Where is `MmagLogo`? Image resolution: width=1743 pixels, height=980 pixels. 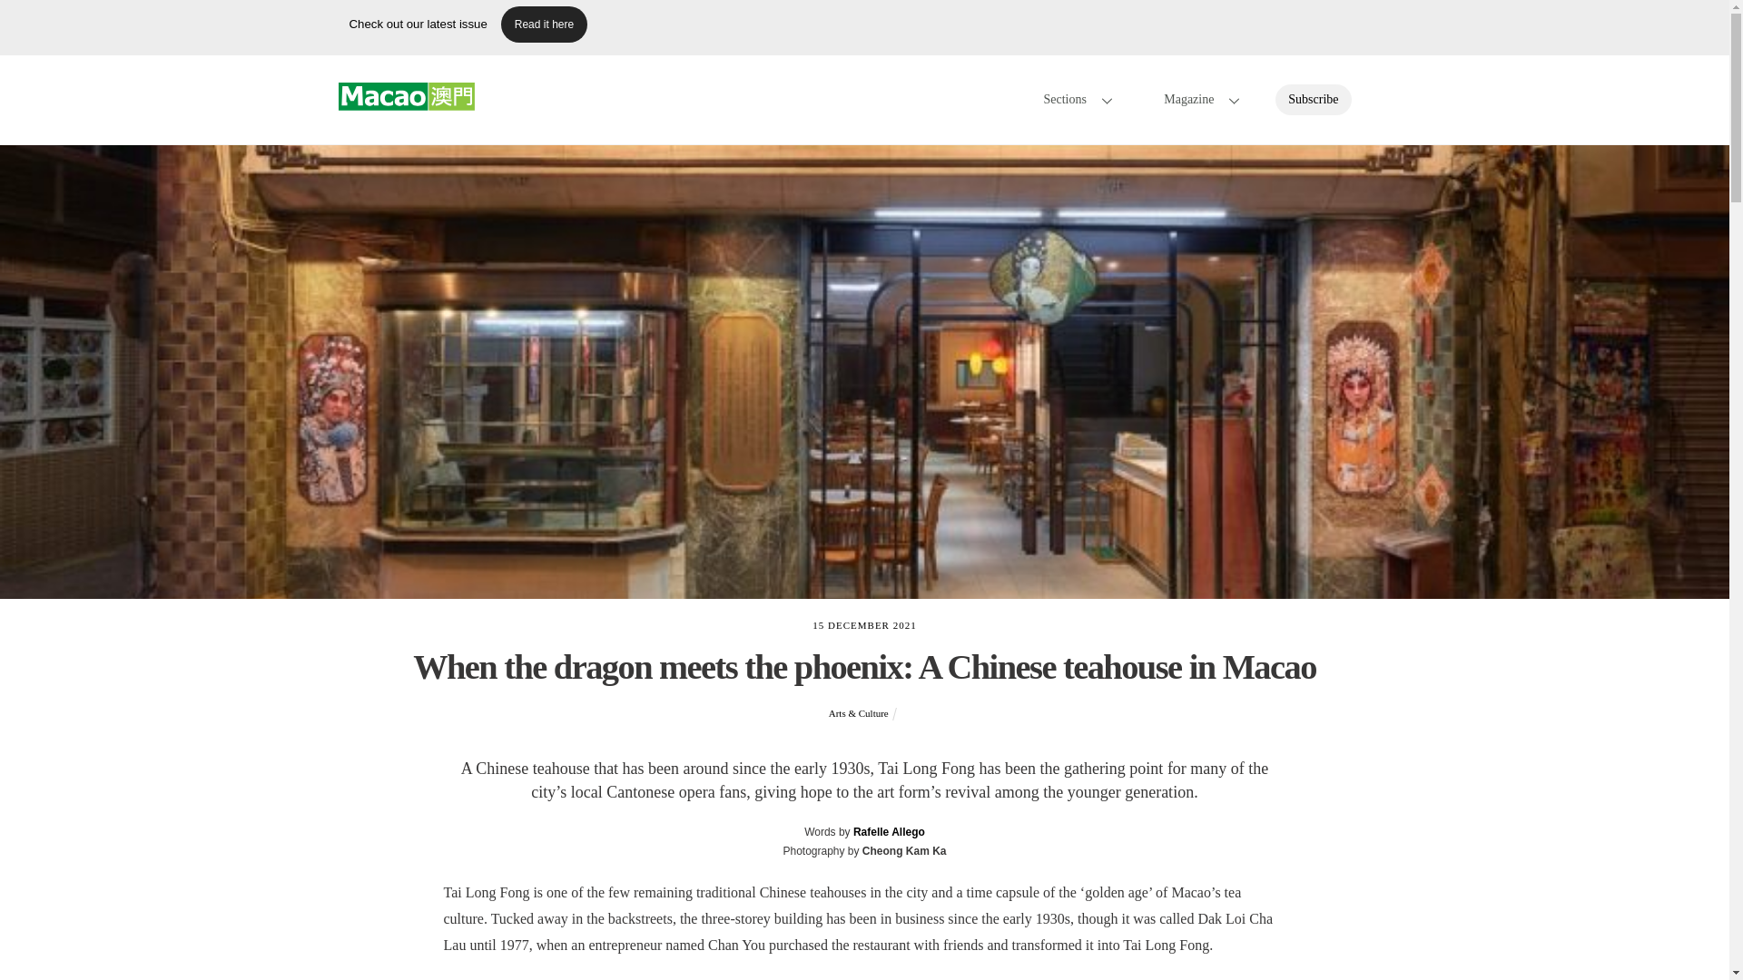 MmagLogo is located at coordinates (1313, 100).